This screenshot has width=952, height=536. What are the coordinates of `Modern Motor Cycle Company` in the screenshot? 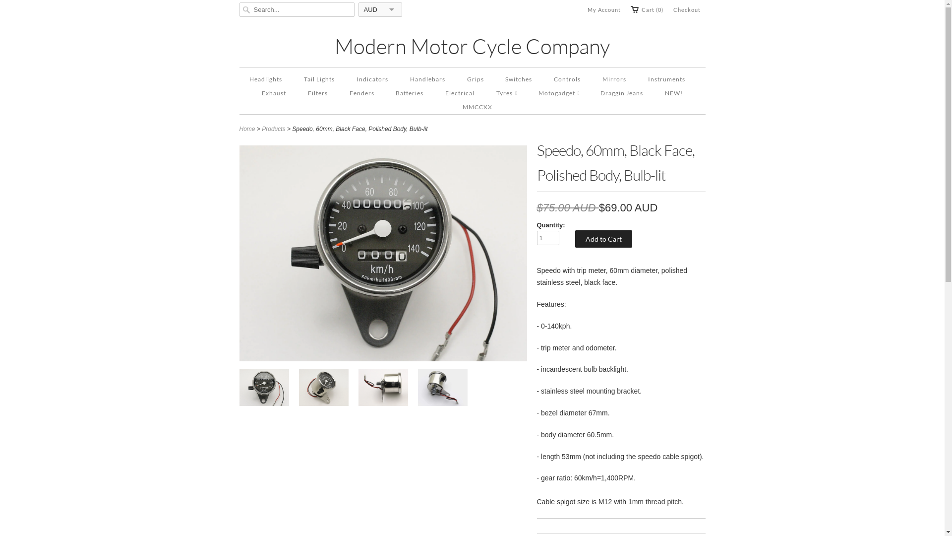 It's located at (472, 46).